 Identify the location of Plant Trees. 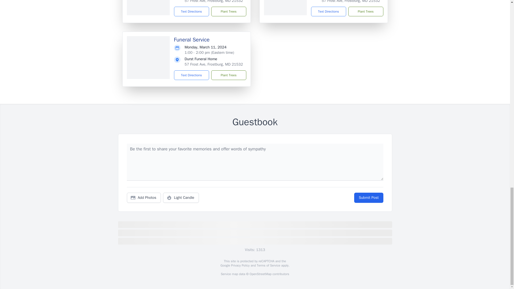
(365, 11).